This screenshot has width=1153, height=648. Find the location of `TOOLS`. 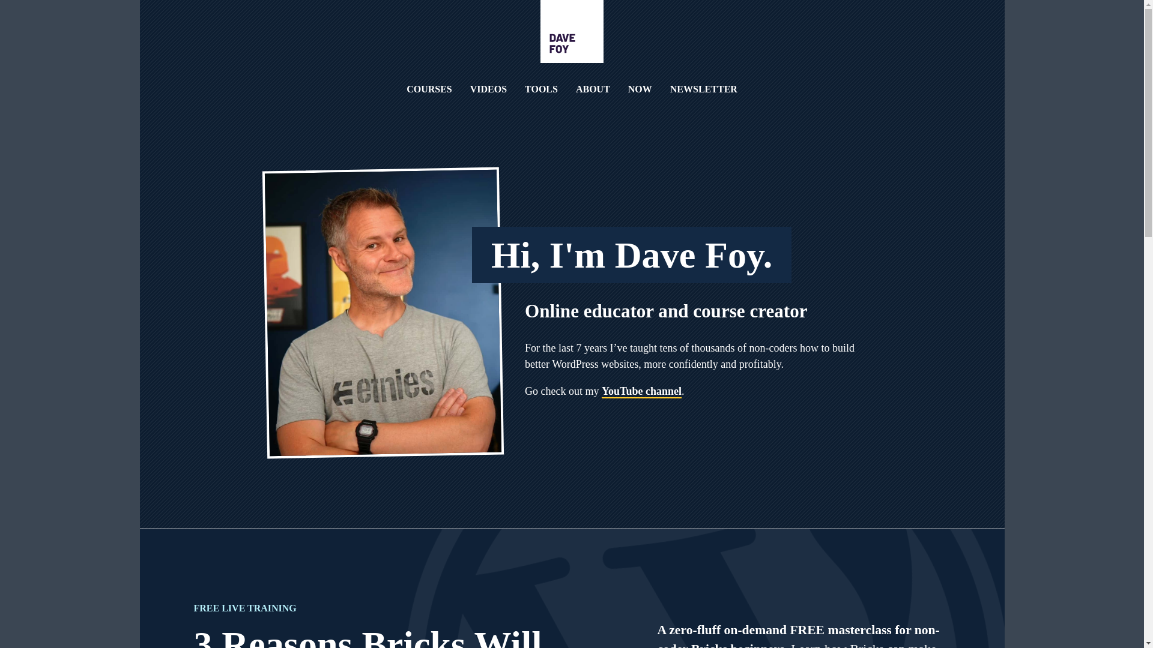

TOOLS is located at coordinates (541, 89).